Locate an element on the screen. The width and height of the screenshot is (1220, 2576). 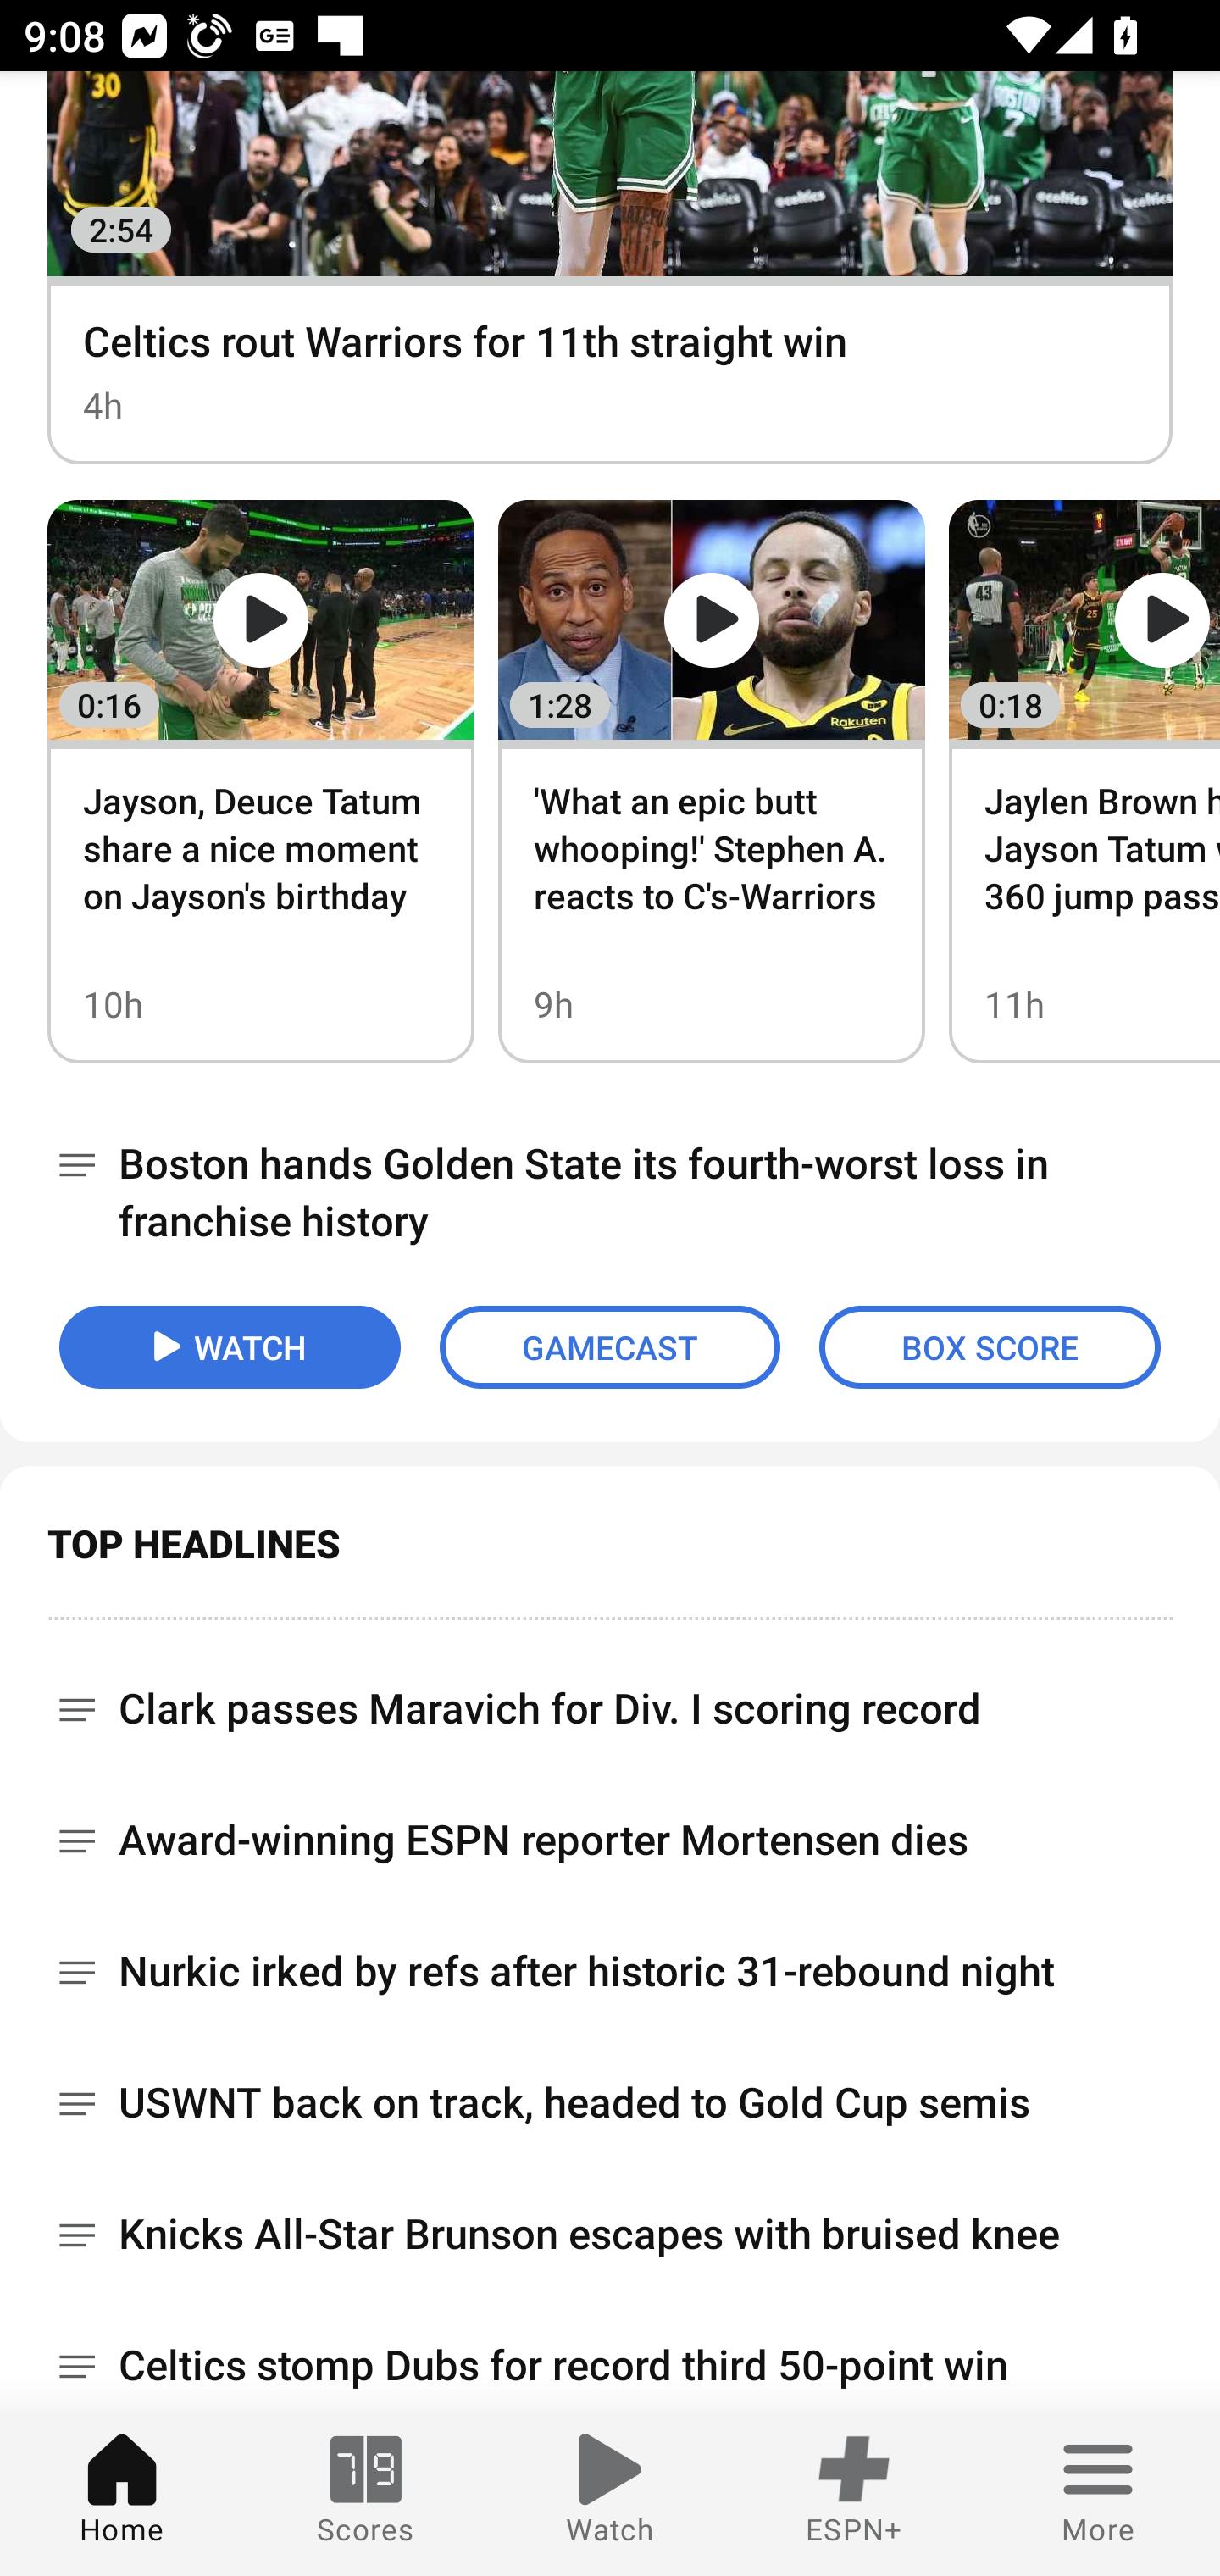
BOX SCORE is located at coordinates (990, 1347).